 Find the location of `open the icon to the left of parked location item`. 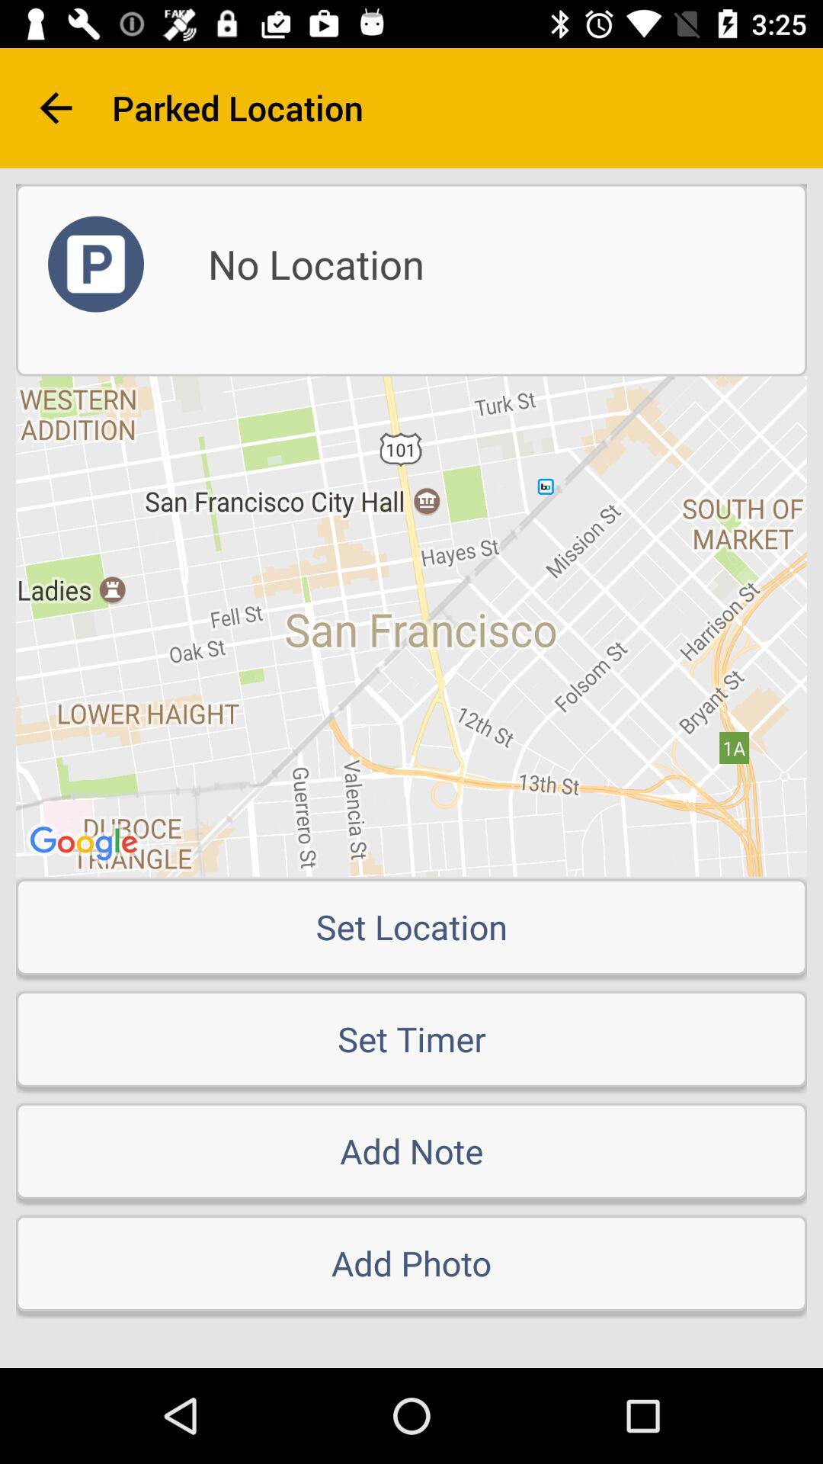

open the icon to the left of parked location item is located at coordinates (56, 108).